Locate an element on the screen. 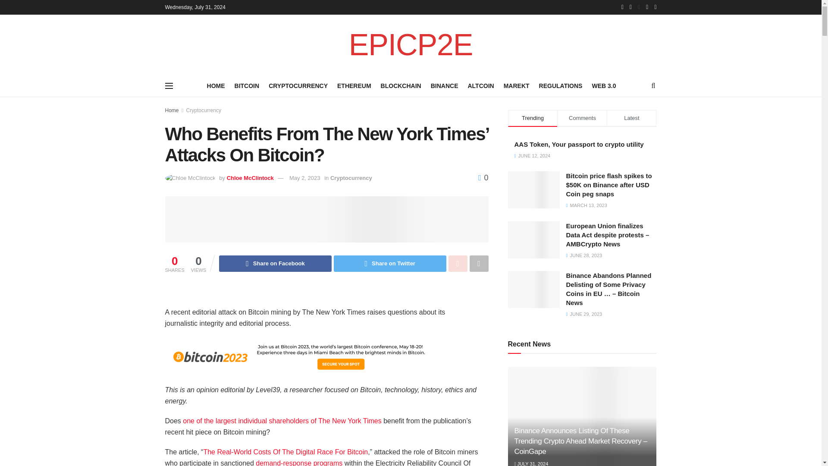 The width and height of the screenshot is (828, 466). BITCOIN is located at coordinates (247, 85).